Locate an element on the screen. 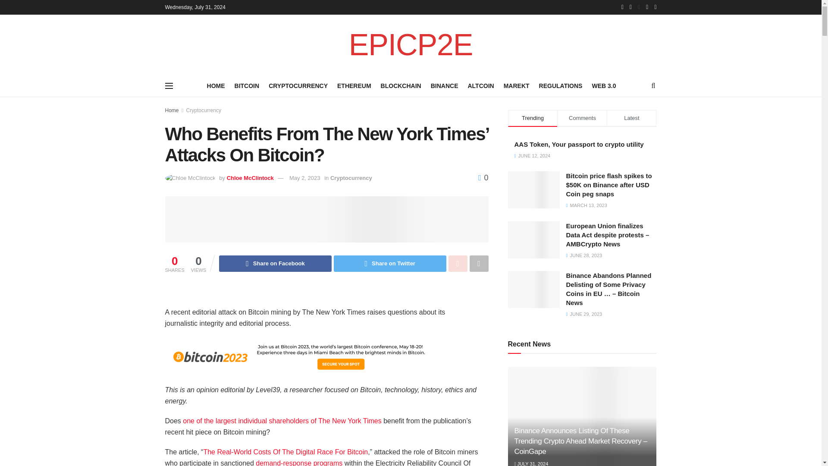 The width and height of the screenshot is (828, 466). BITCOIN is located at coordinates (247, 85).